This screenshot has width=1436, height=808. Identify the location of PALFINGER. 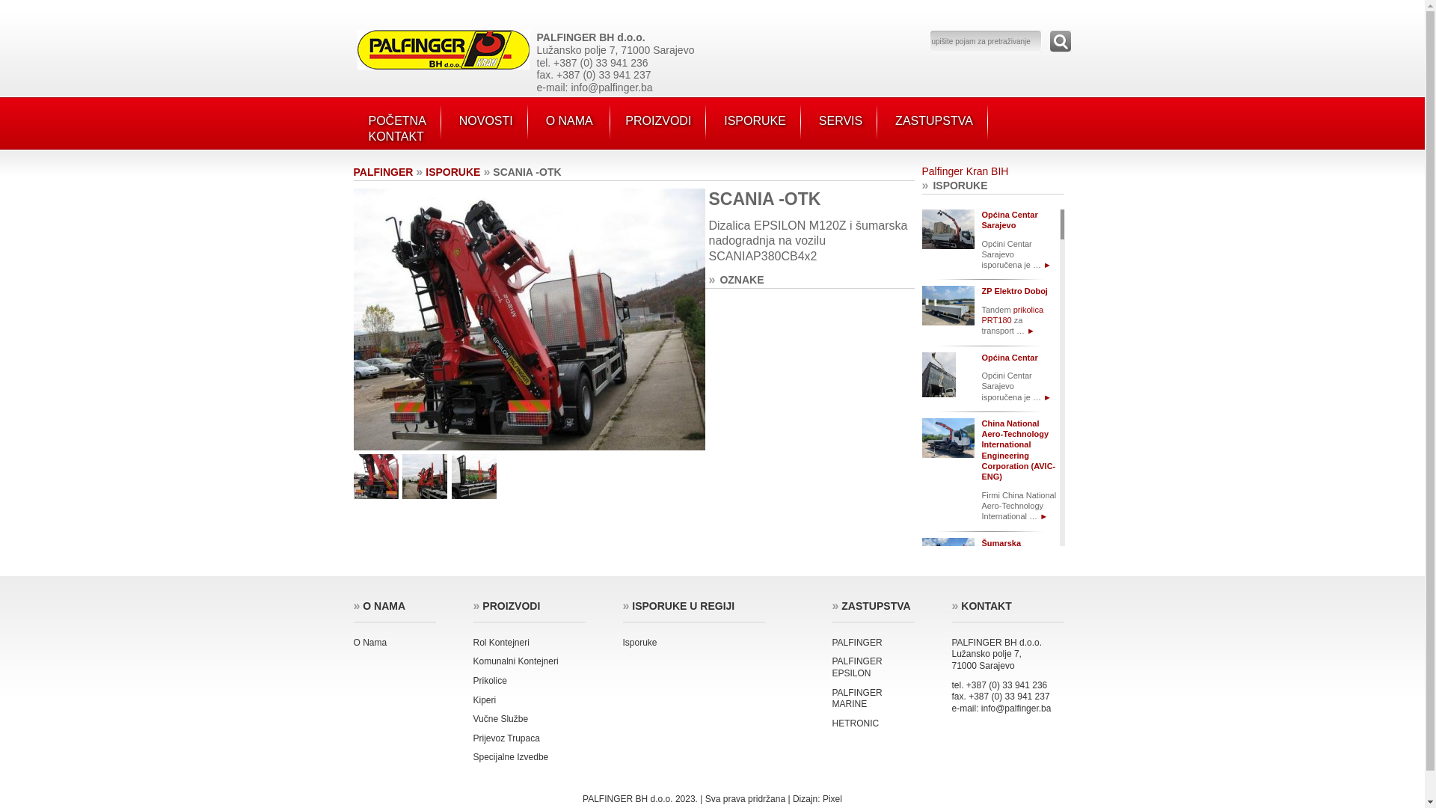
(857, 643).